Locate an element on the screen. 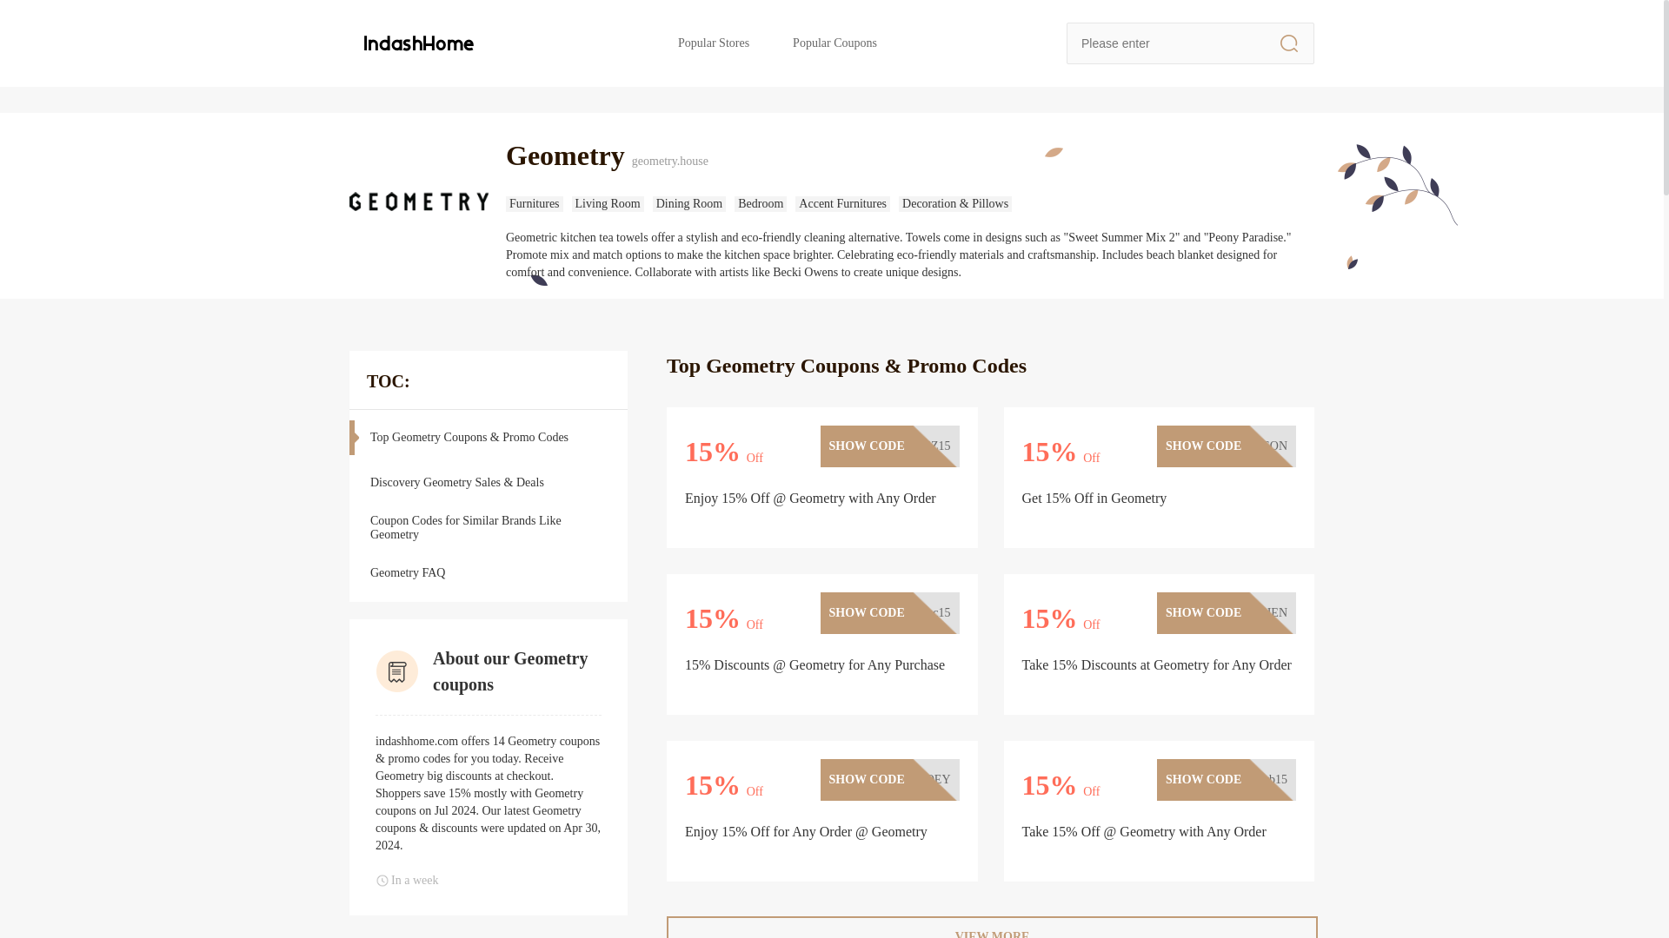  Coupon Codes for Similar Brands Like Geometry is located at coordinates (468, 527).